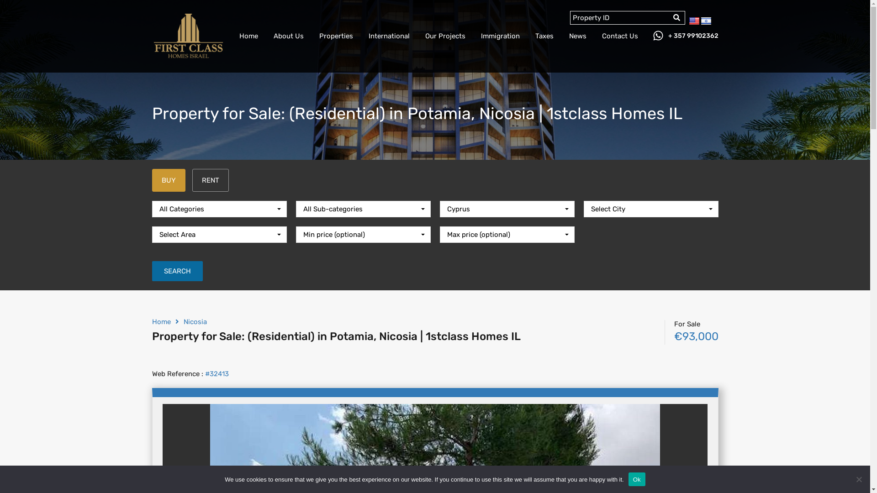 The image size is (877, 493). Describe the element at coordinates (693, 37) in the screenshot. I see `+ 357 99102362` at that location.